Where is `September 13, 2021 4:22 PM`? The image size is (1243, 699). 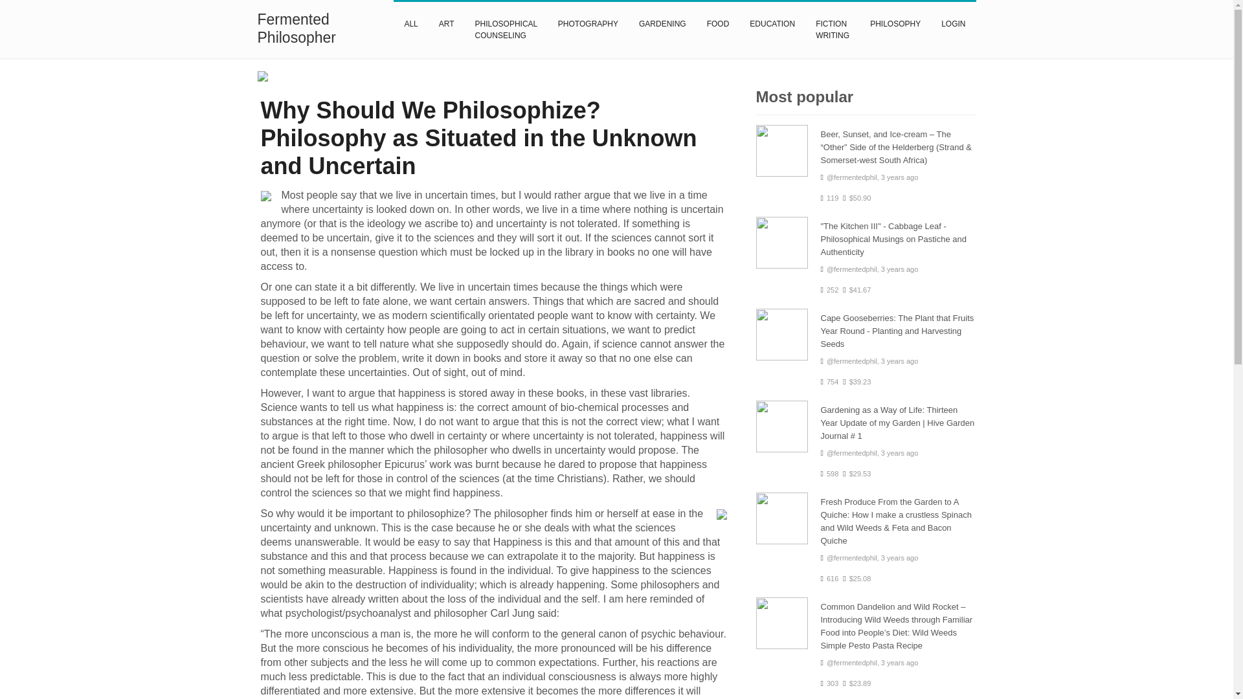 September 13, 2021 4:22 PM is located at coordinates (900, 558).